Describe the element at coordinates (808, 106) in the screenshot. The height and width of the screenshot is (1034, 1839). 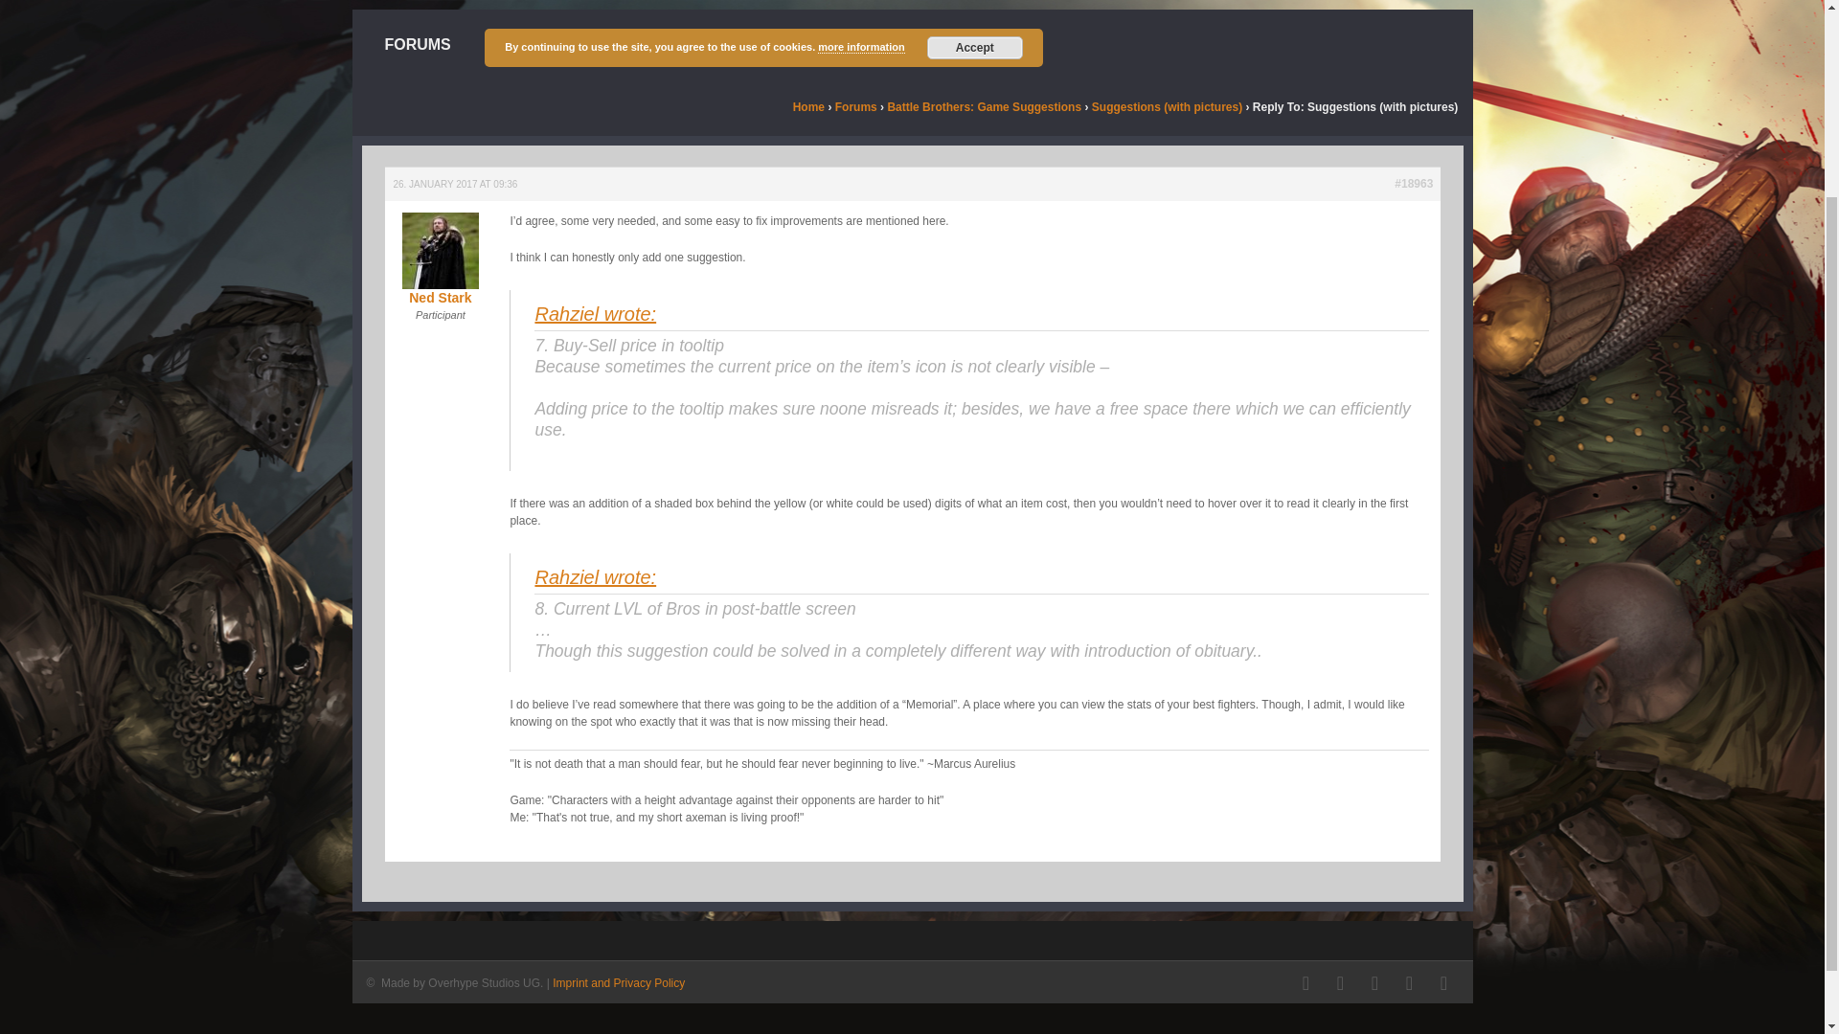
I see `Home` at that location.